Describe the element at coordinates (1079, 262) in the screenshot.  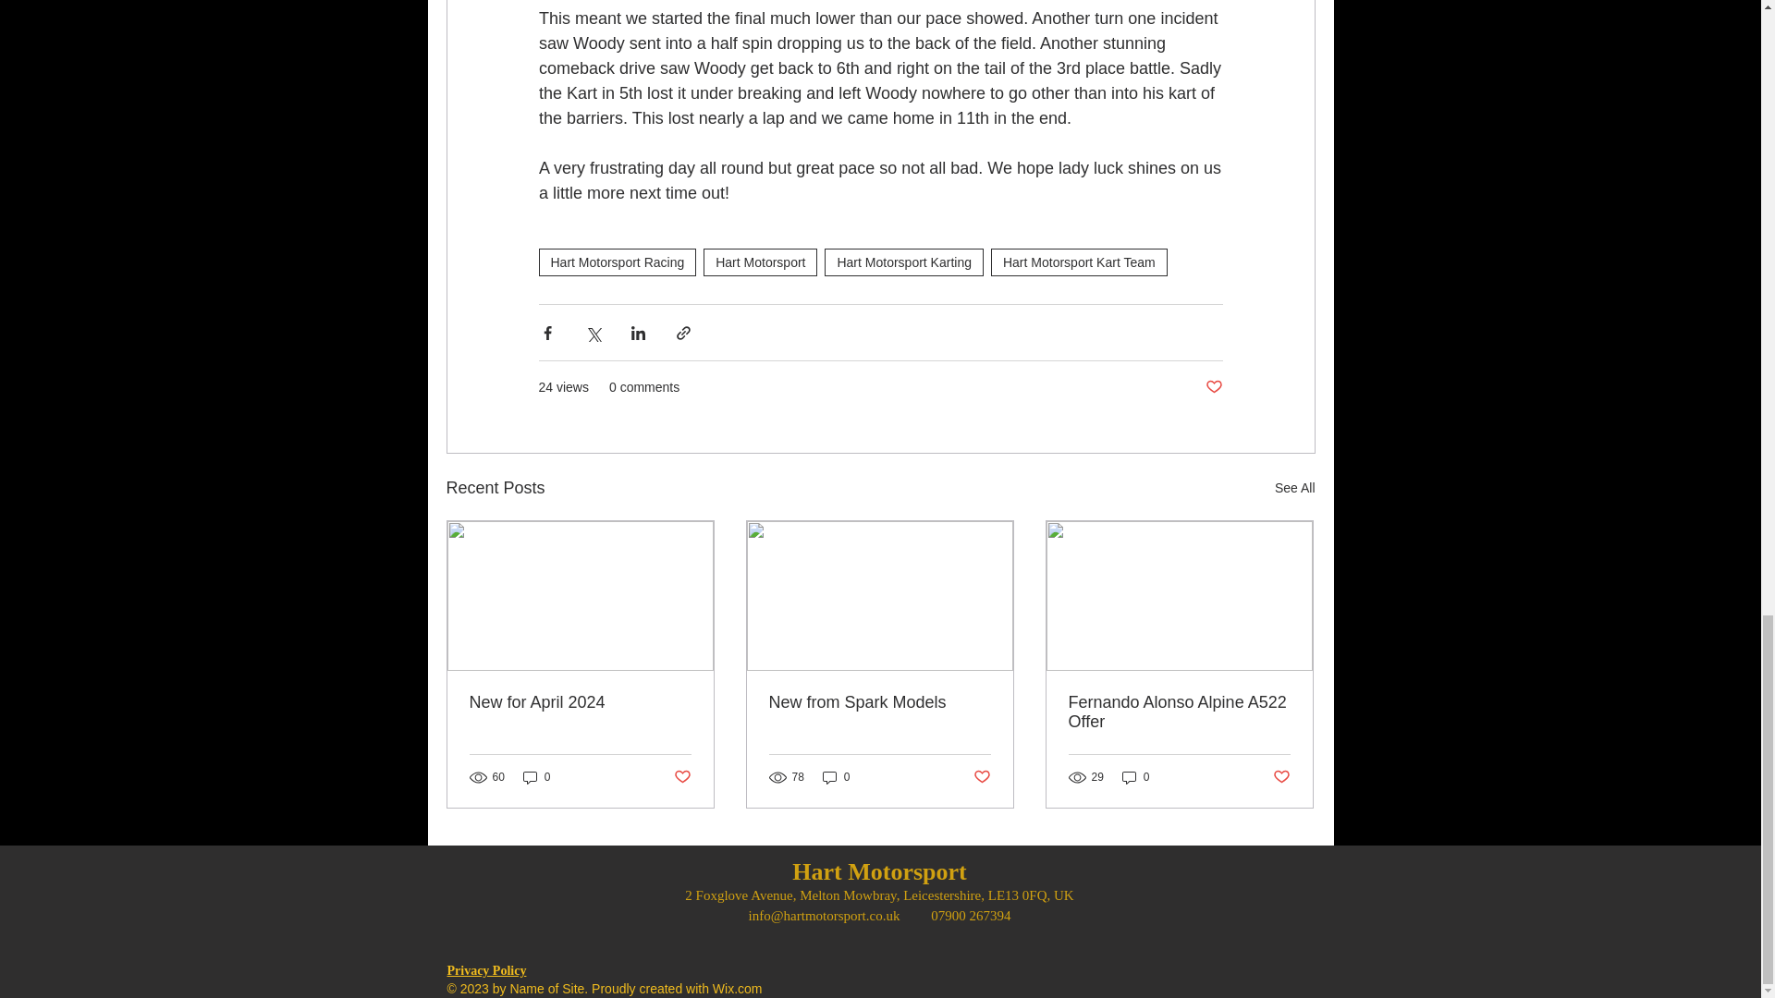
I see `Hart Motorsport Kart Team` at that location.